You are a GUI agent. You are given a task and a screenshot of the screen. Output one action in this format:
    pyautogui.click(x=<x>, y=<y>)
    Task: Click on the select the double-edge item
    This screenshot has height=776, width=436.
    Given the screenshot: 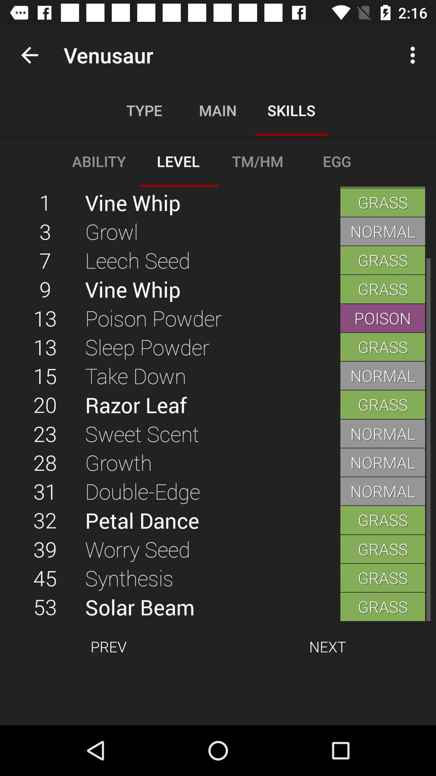 What is the action you would take?
    pyautogui.click(x=212, y=491)
    